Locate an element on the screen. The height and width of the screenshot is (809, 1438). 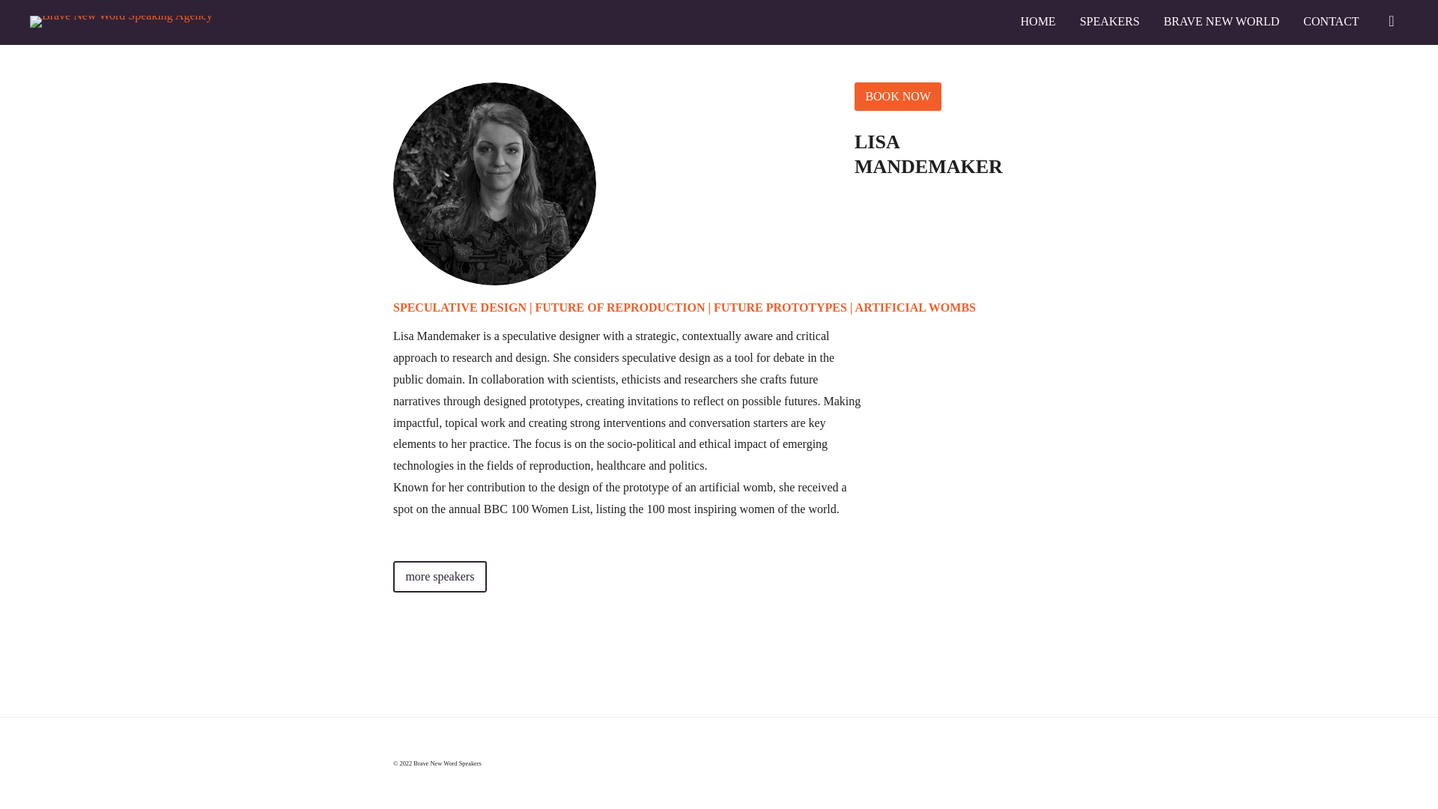
BRAVE NEW WORLD is located at coordinates (1222, 21).